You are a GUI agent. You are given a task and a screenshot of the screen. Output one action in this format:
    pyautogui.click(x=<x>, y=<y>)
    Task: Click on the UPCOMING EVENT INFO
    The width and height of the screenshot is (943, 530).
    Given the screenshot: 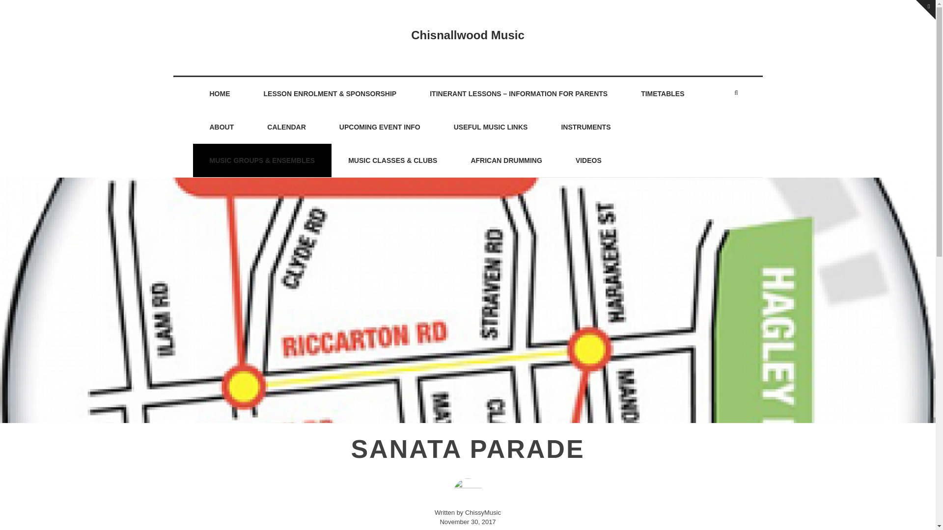 What is the action you would take?
    pyautogui.click(x=380, y=127)
    